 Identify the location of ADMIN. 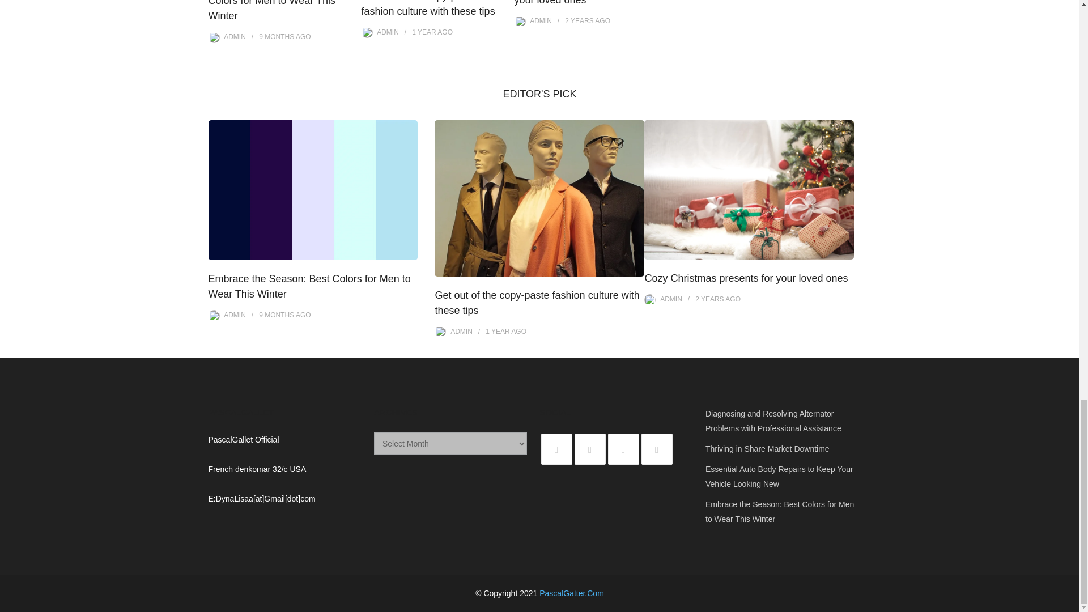
(235, 37).